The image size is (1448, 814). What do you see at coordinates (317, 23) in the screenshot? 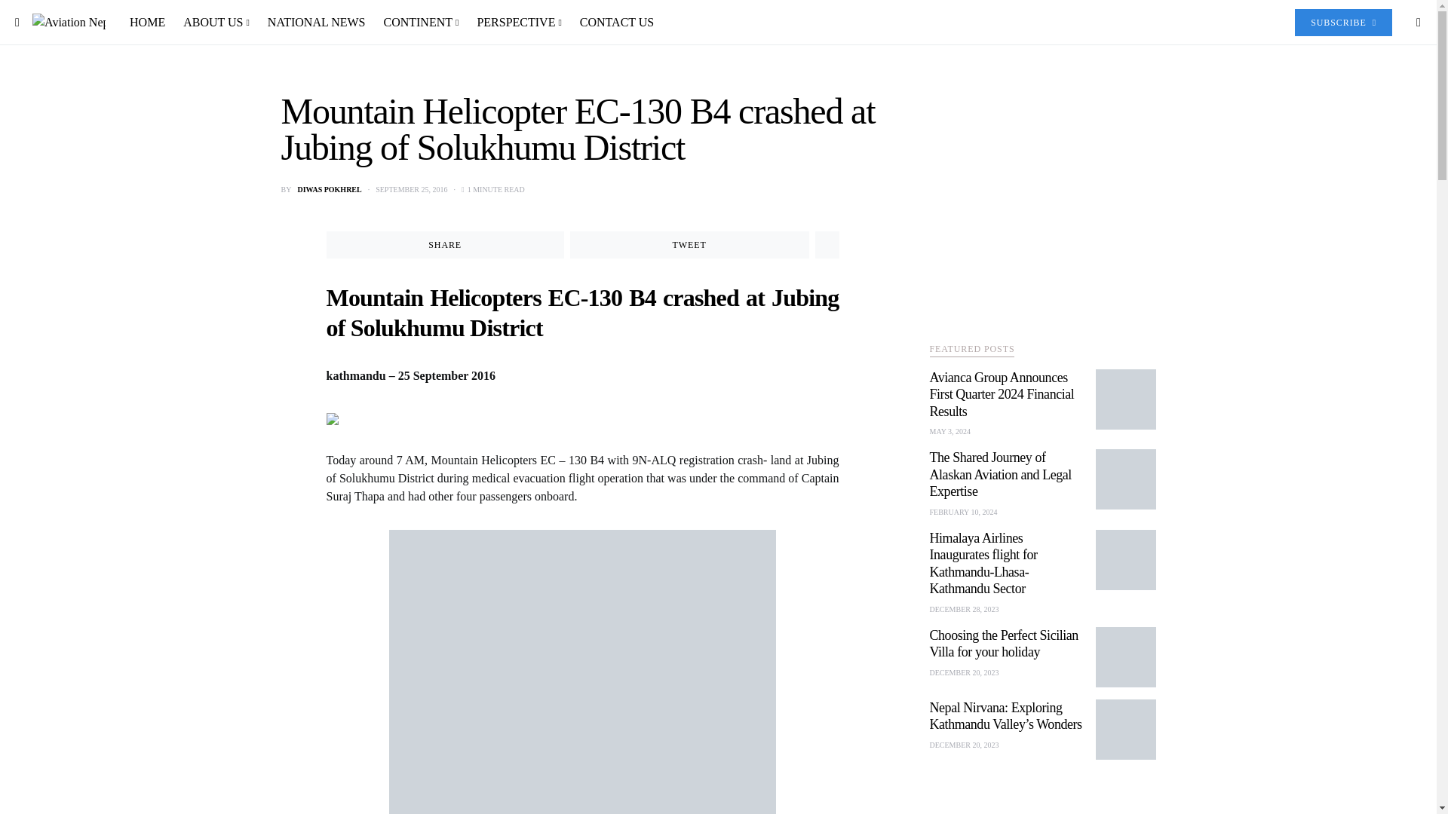
I see `NATIONAL NEWS` at bounding box center [317, 23].